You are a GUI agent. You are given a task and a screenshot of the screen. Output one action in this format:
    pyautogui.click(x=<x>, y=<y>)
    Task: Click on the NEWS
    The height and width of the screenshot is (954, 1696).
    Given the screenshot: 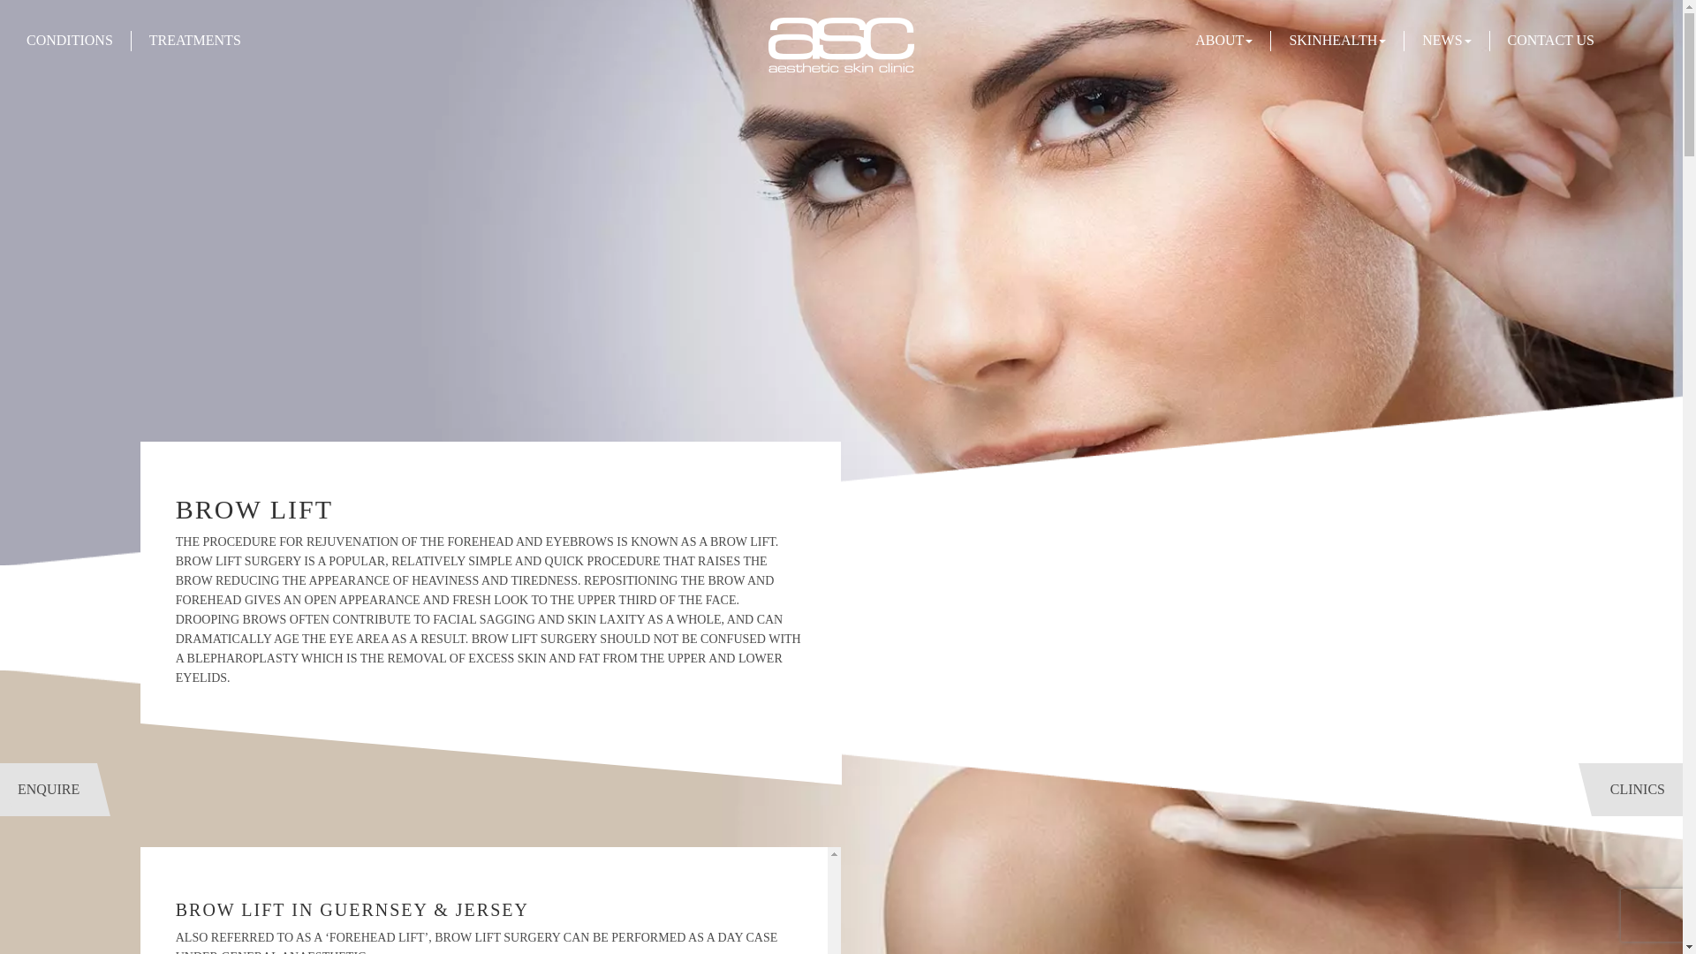 What is the action you would take?
    pyautogui.click(x=1446, y=40)
    